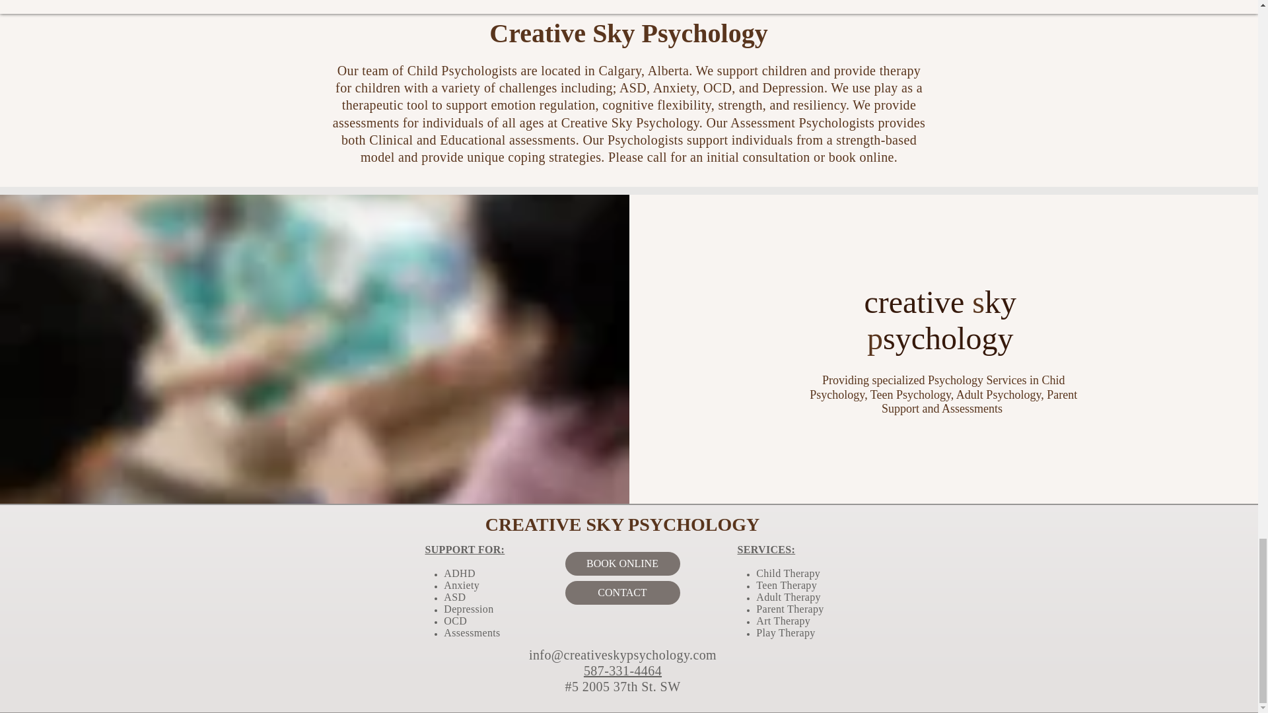  What do you see at coordinates (468, 609) in the screenshot?
I see `Depression` at bounding box center [468, 609].